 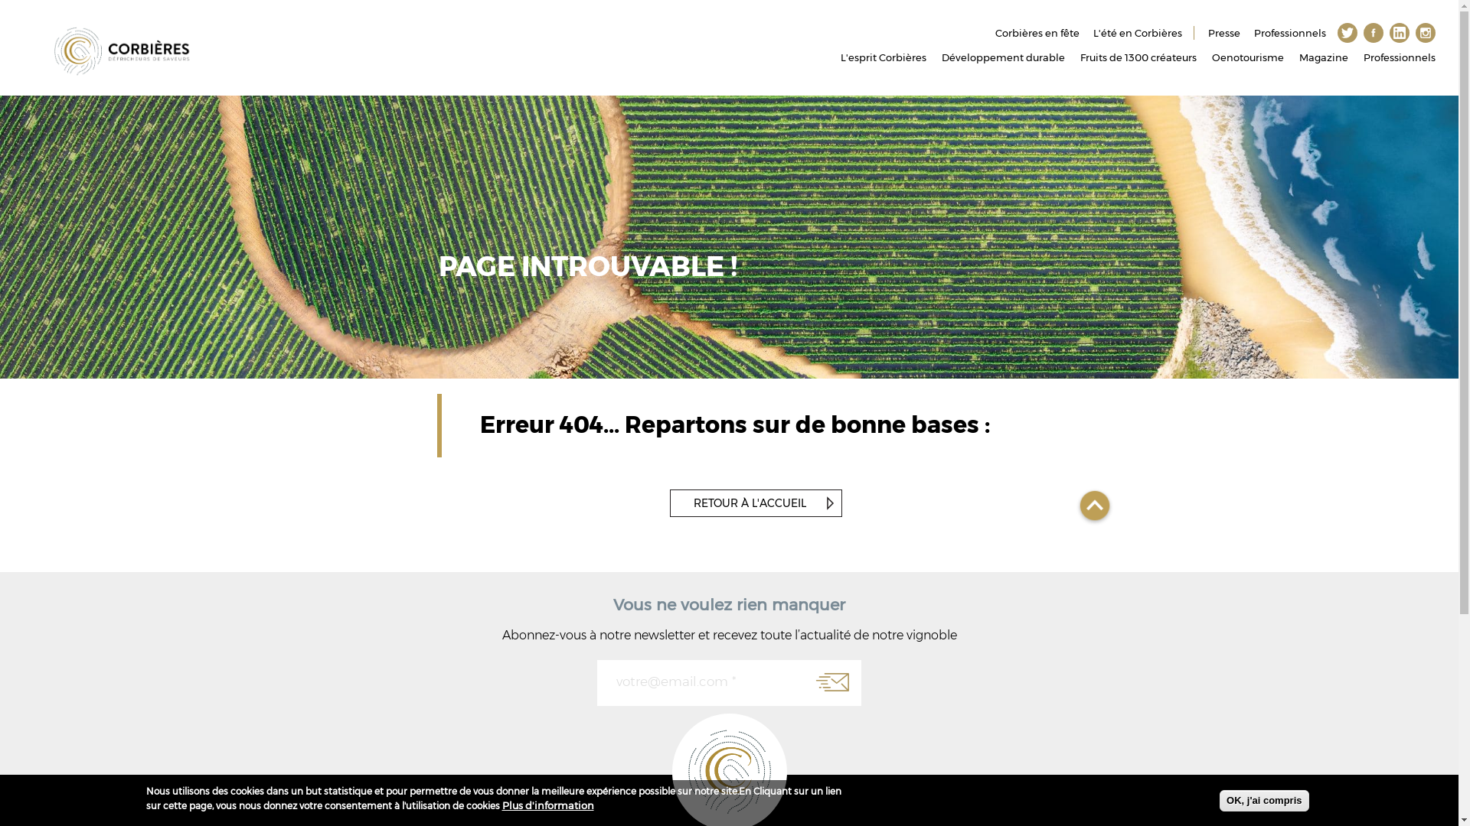 I want to click on Magazine, so click(x=1324, y=58).